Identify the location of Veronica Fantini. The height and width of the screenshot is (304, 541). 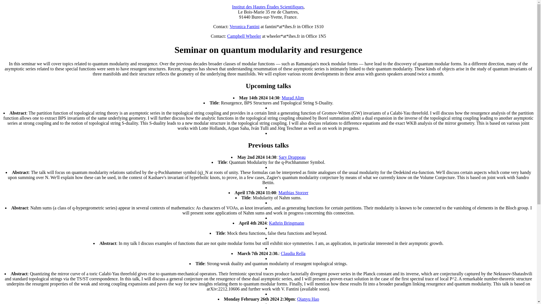
(245, 26).